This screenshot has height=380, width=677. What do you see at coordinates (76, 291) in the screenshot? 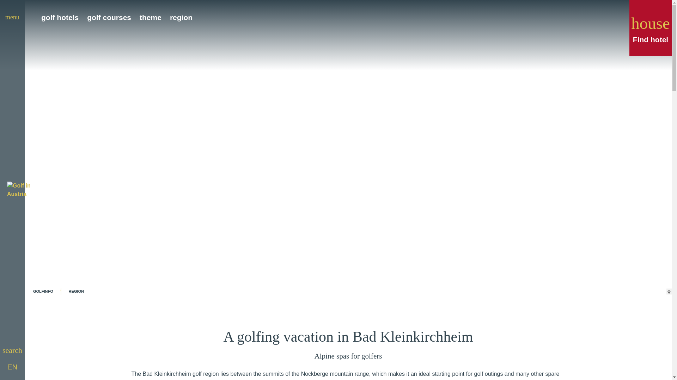
I see `REGION` at bounding box center [76, 291].